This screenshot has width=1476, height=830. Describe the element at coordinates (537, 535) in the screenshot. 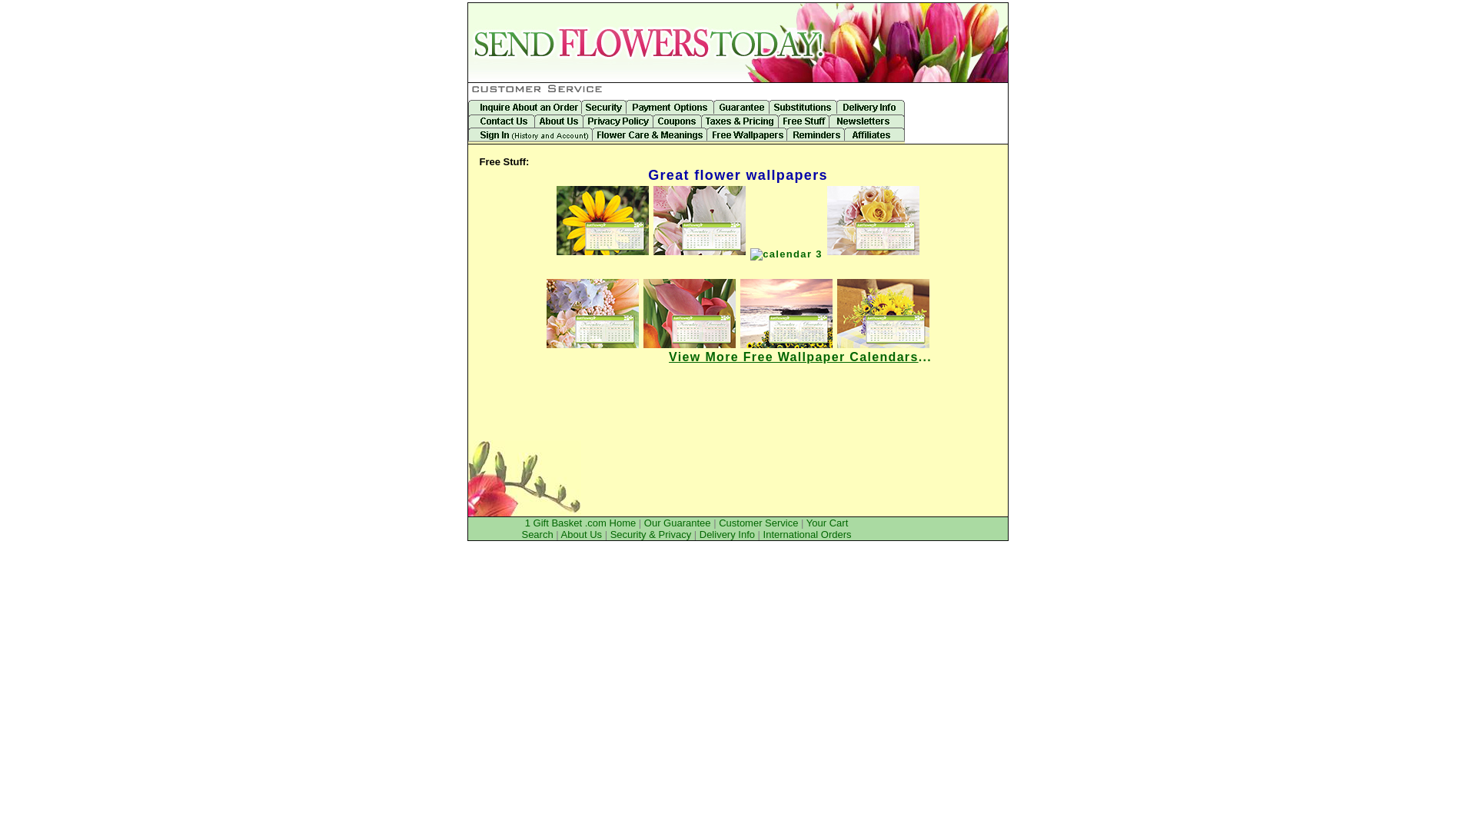

I see `Search` at that location.